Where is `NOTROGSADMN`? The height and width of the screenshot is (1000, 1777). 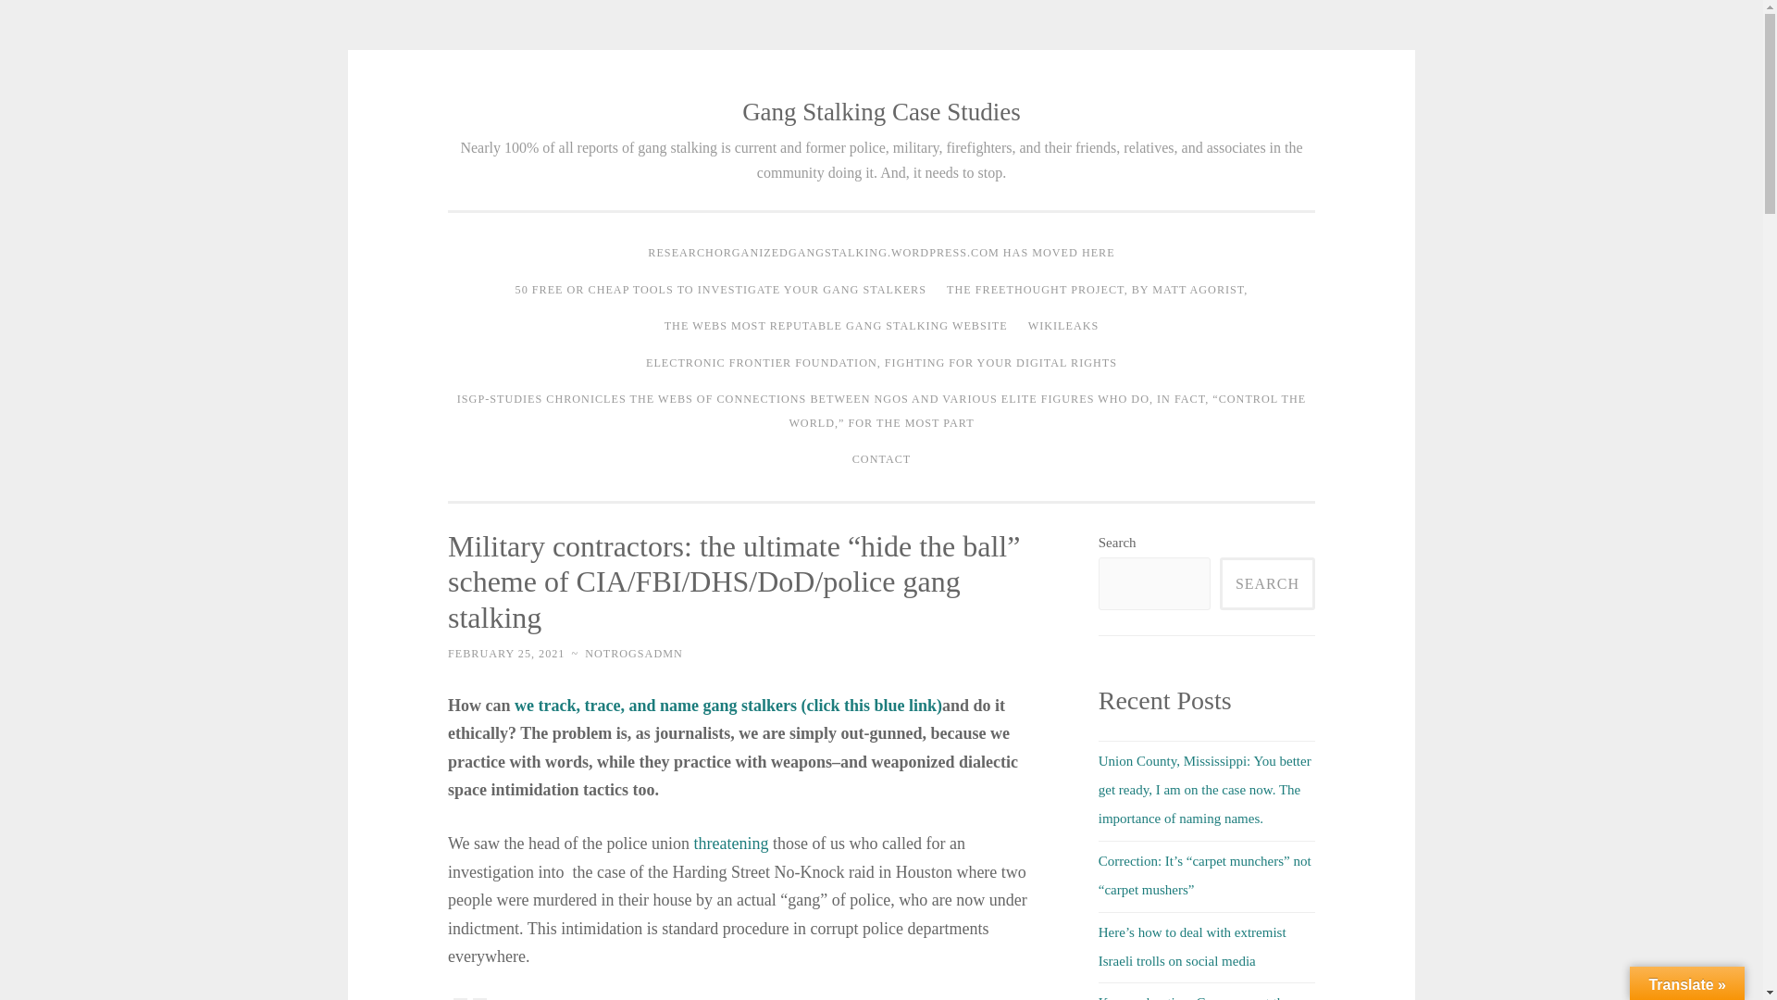 NOTROGSADMN is located at coordinates (633, 653).